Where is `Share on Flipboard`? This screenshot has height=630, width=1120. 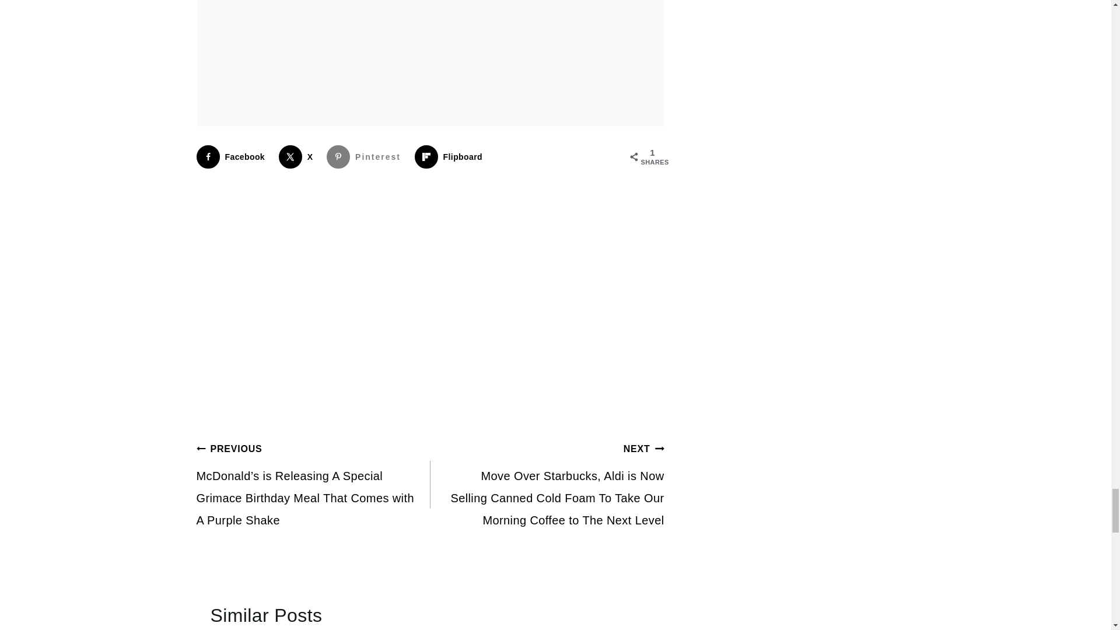 Share on Flipboard is located at coordinates (450, 157).